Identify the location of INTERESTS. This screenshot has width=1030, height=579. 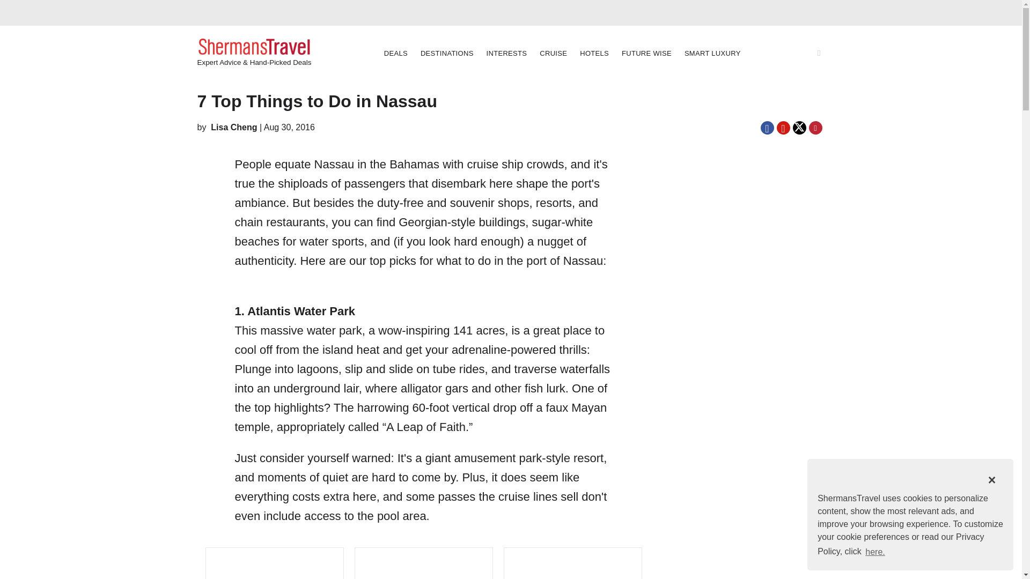
(506, 54).